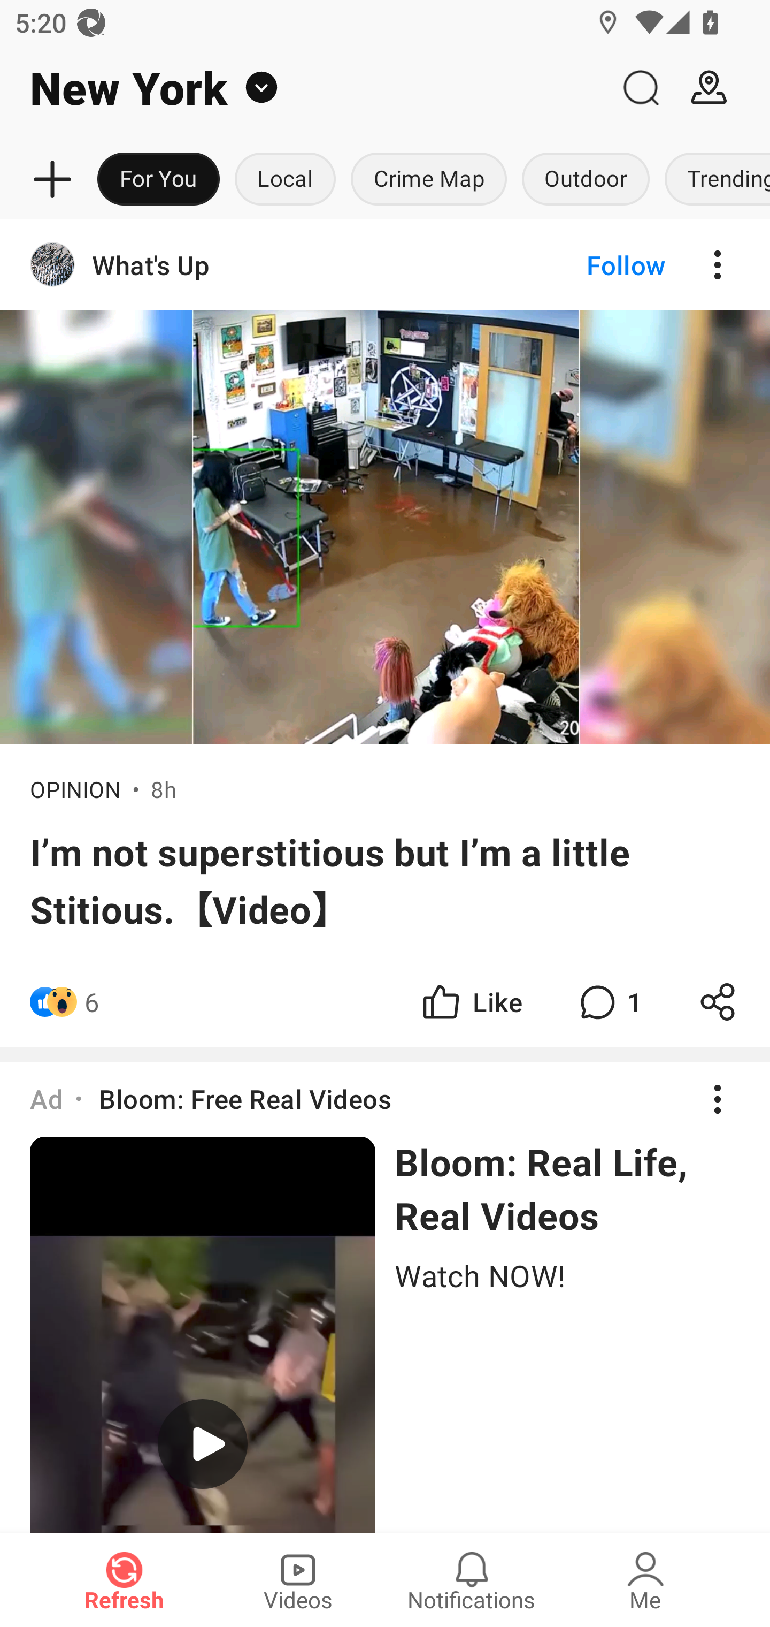 The image size is (770, 1627). Describe the element at coordinates (92, 1001) in the screenshot. I see `6` at that location.